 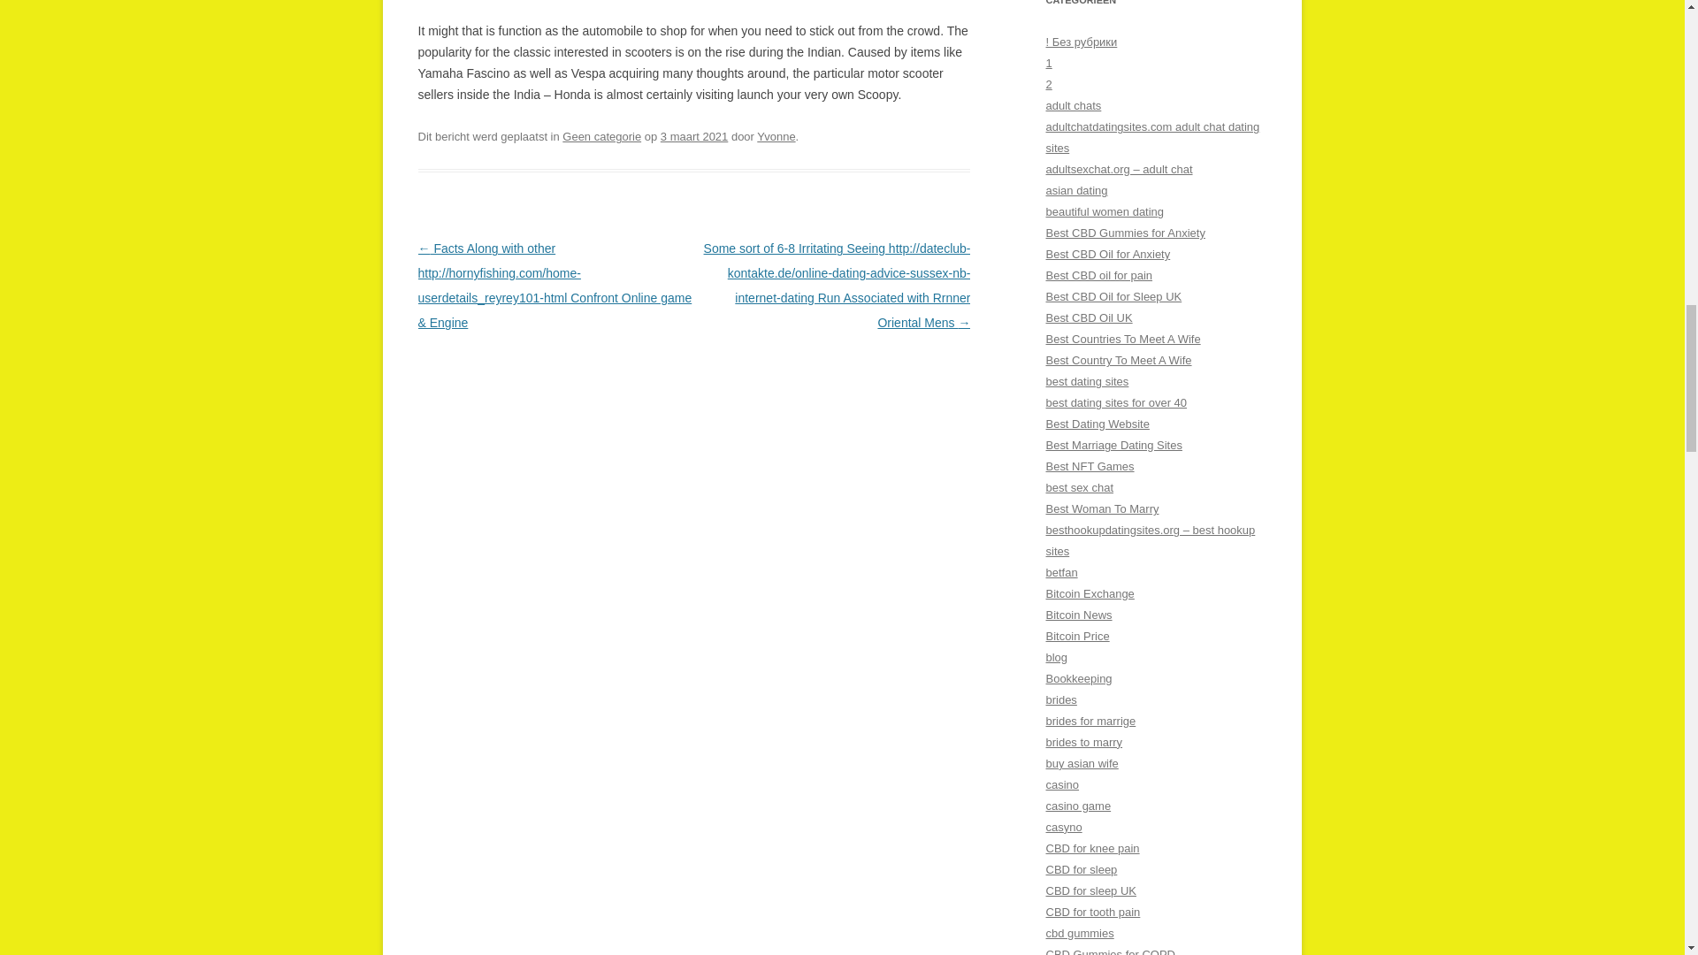 I want to click on Yvonne, so click(x=776, y=136).